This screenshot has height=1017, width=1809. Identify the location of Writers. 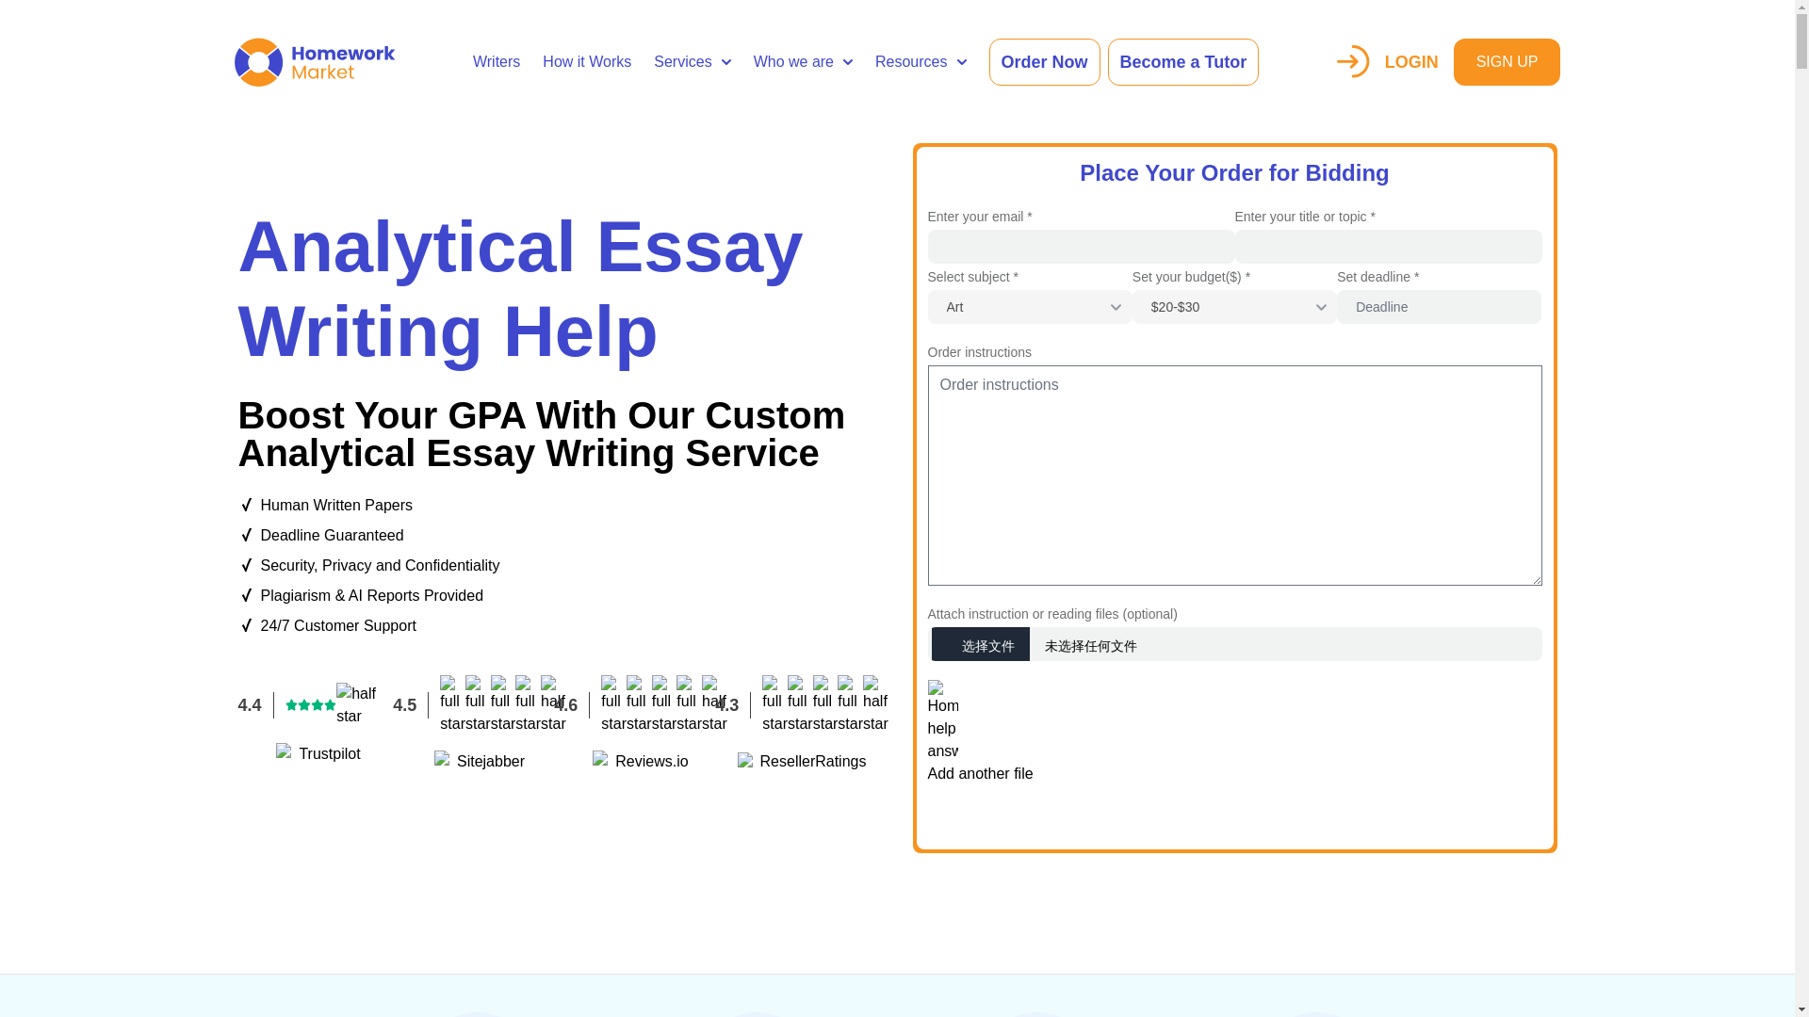
(496, 62).